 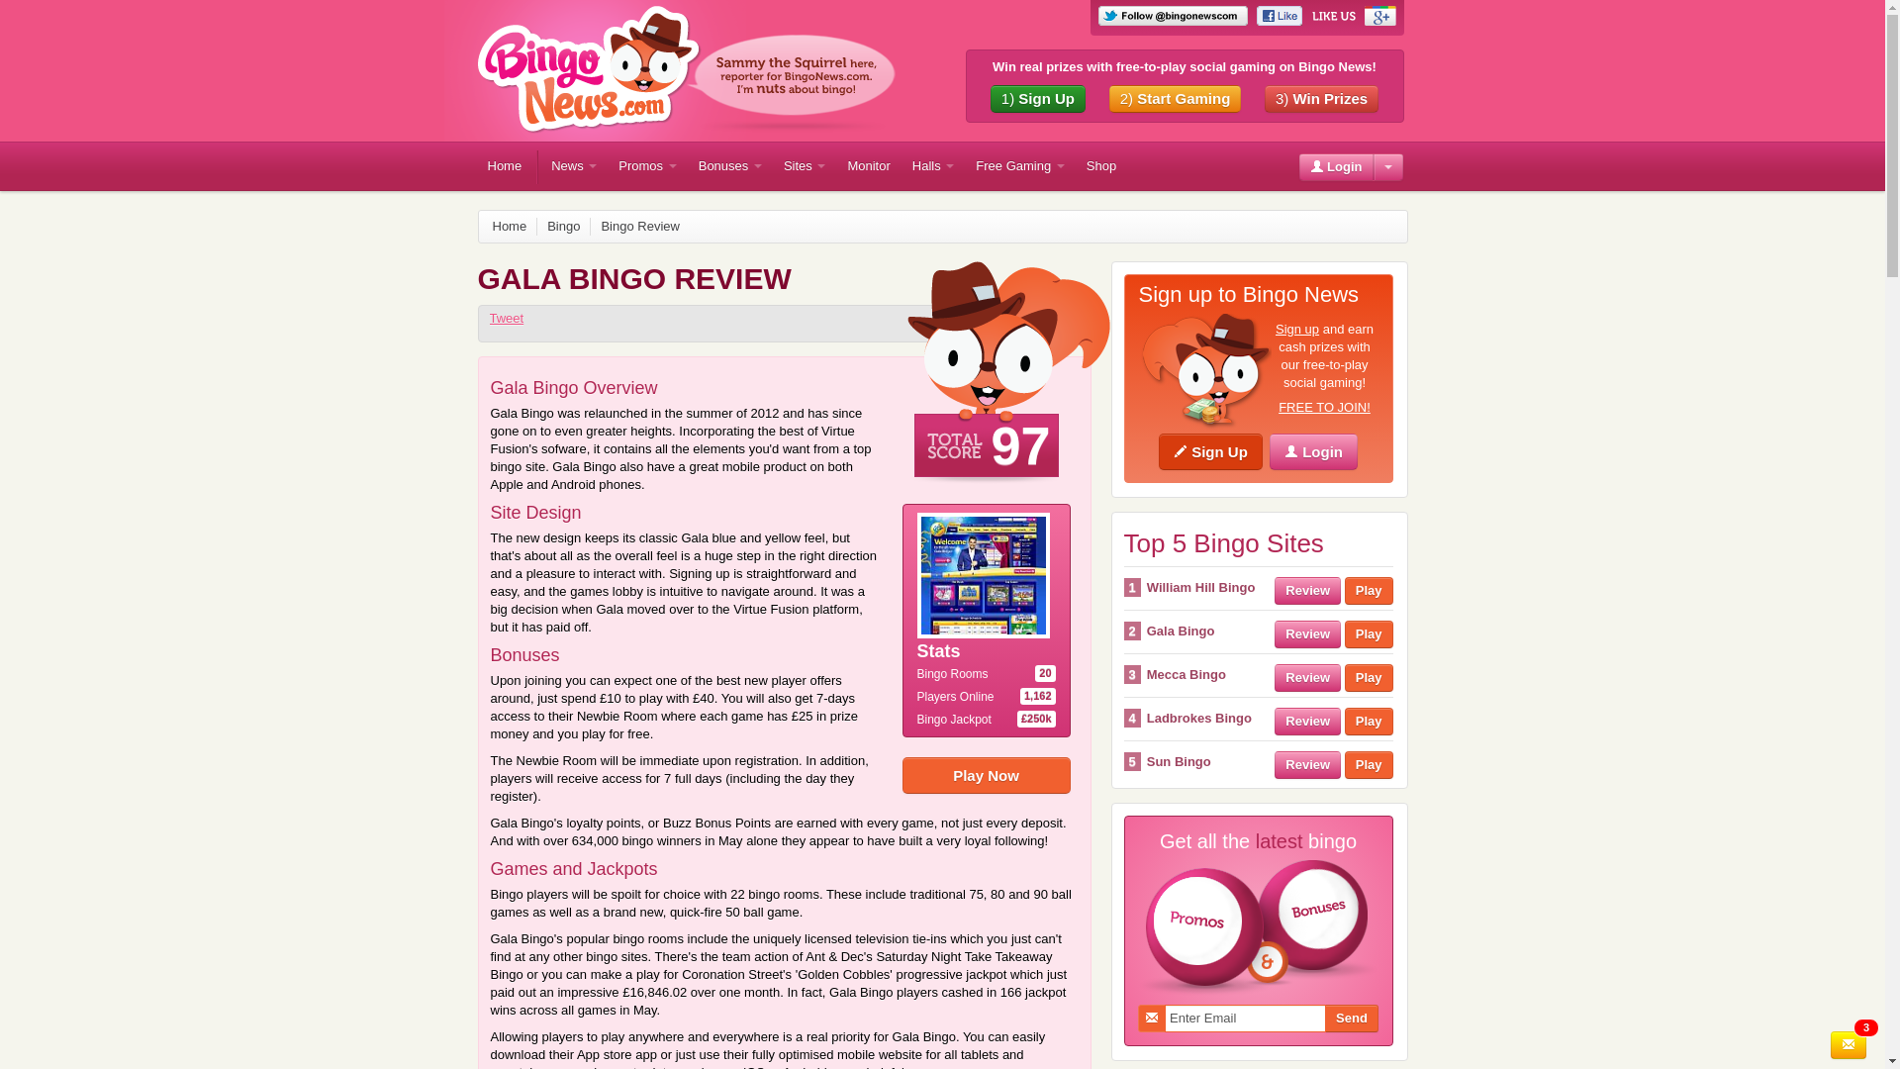 What do you see at coordinates (574, 165) in the screenshot?
I see `News` at bounding box center [574, 165].